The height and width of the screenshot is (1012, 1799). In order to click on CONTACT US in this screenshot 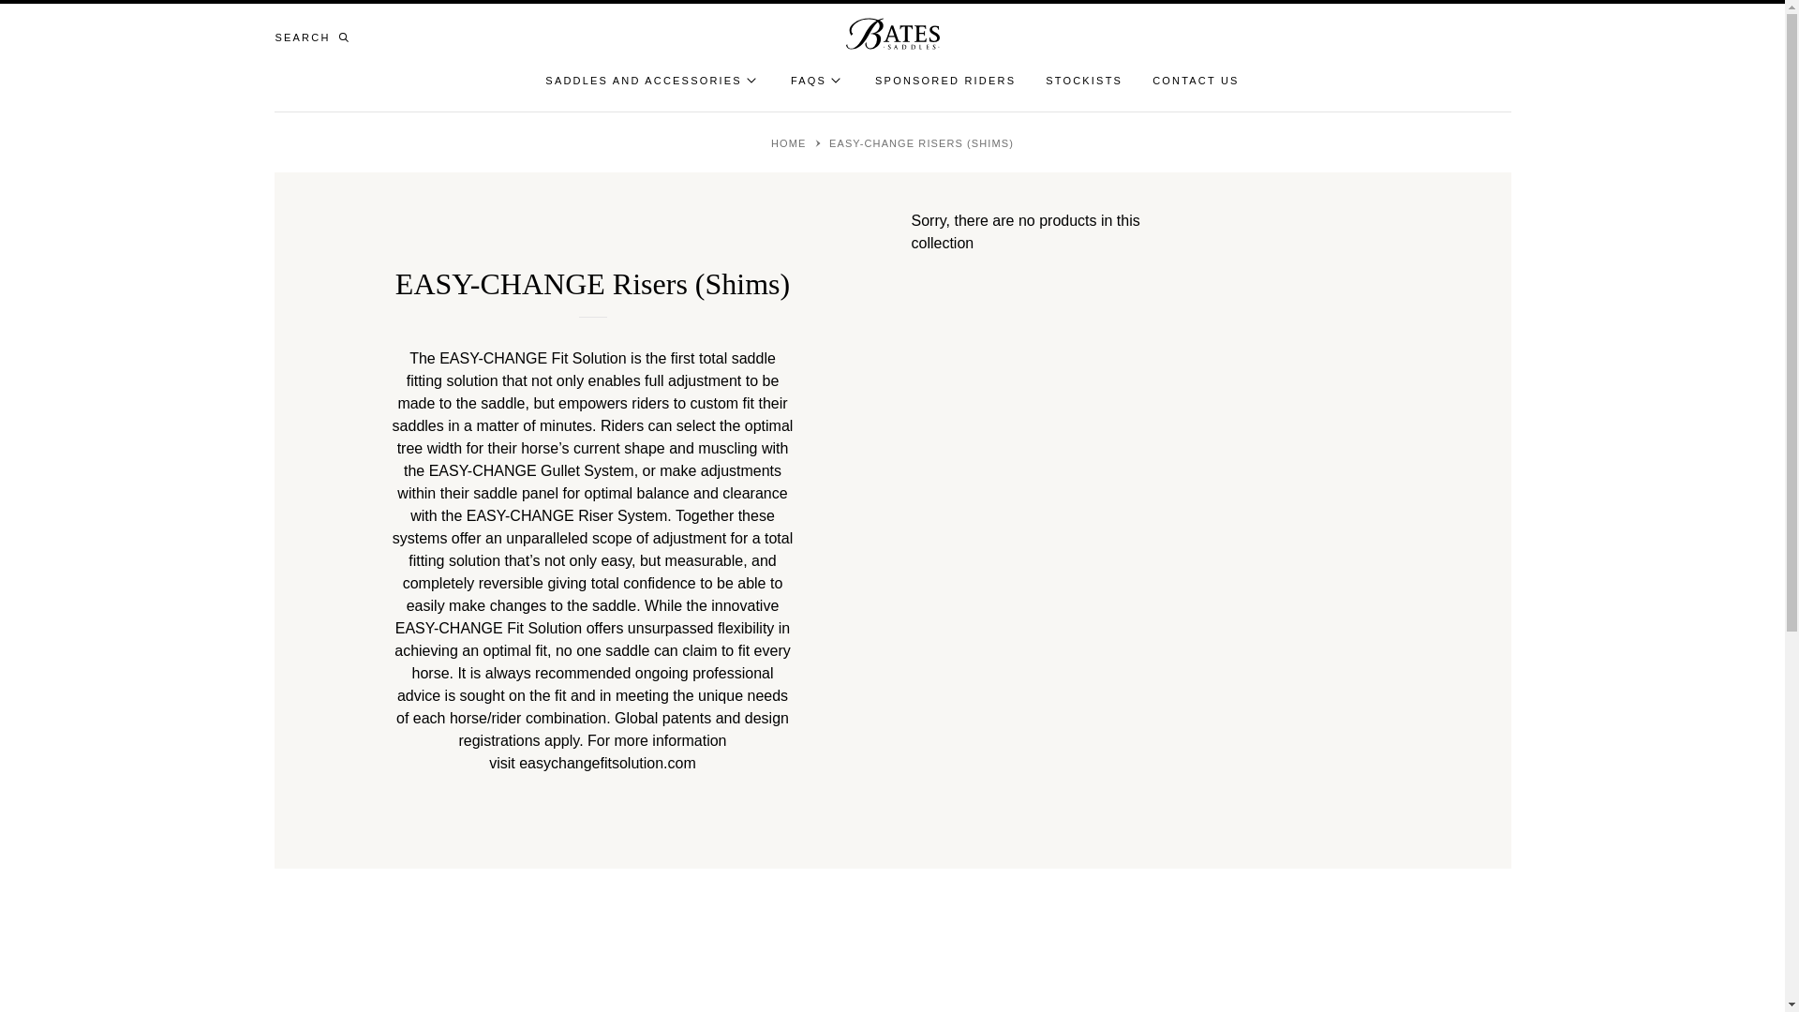, I will do `click(1196, 81)`.